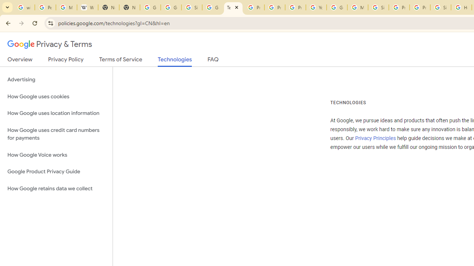 The image size is (474, 266). Describe the element at coordinates (378, 7) in the screenshot. I see `Sign in - Google Accounts` at that location.